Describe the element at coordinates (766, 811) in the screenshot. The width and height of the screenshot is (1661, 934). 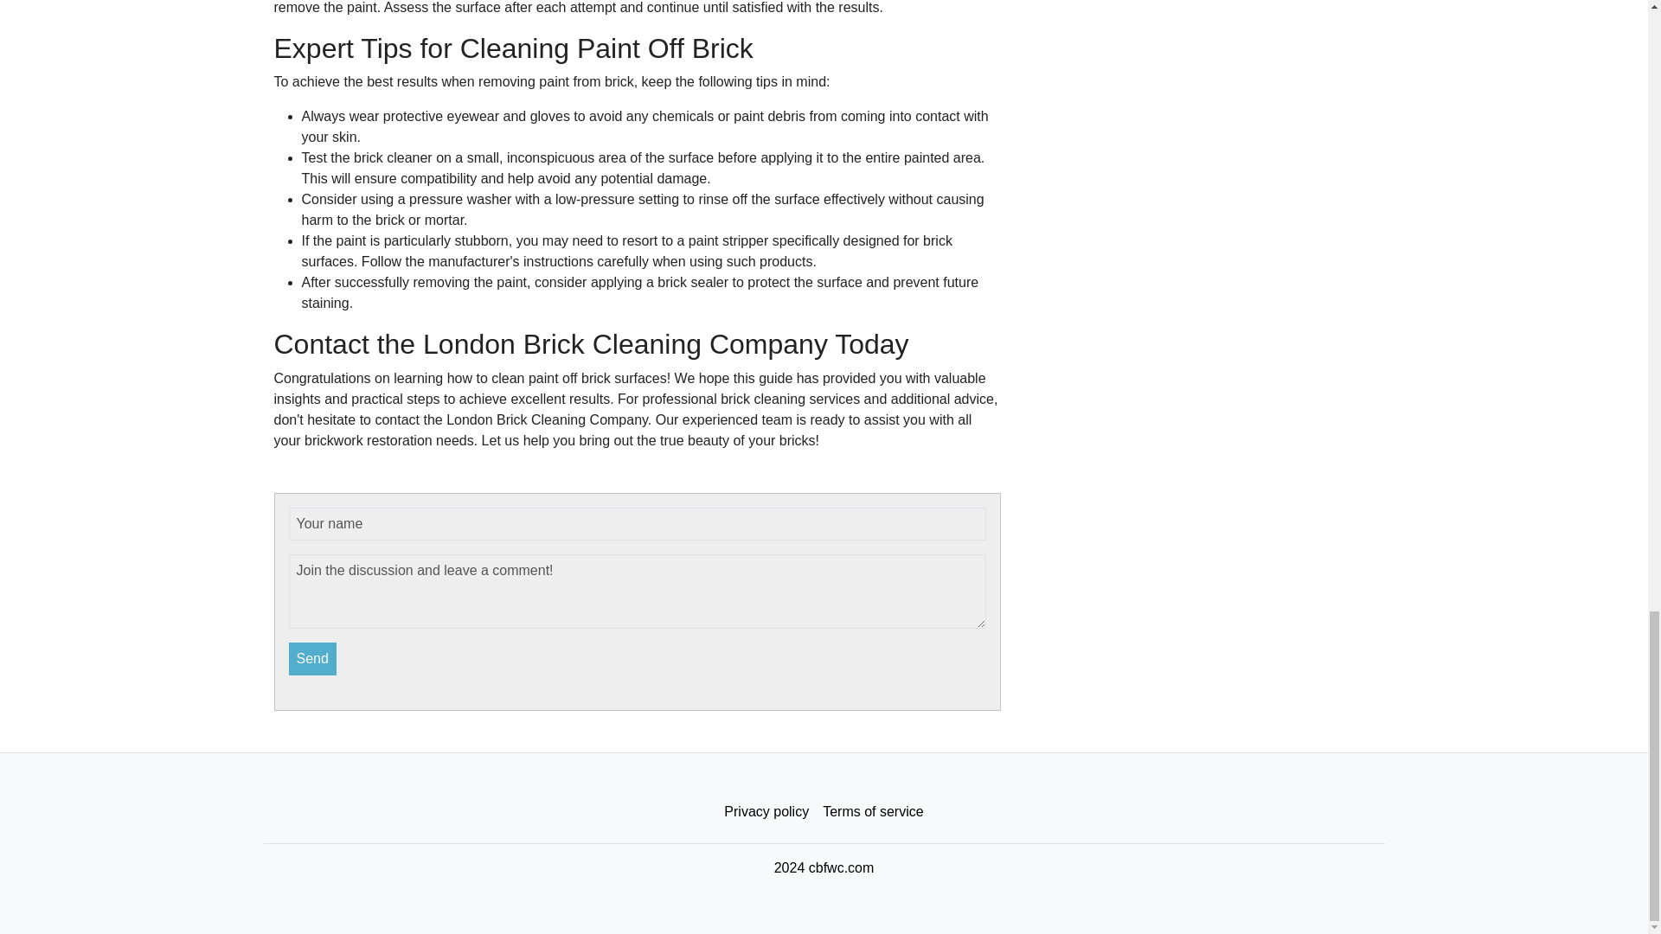
I see `Privacy policy` at that location.